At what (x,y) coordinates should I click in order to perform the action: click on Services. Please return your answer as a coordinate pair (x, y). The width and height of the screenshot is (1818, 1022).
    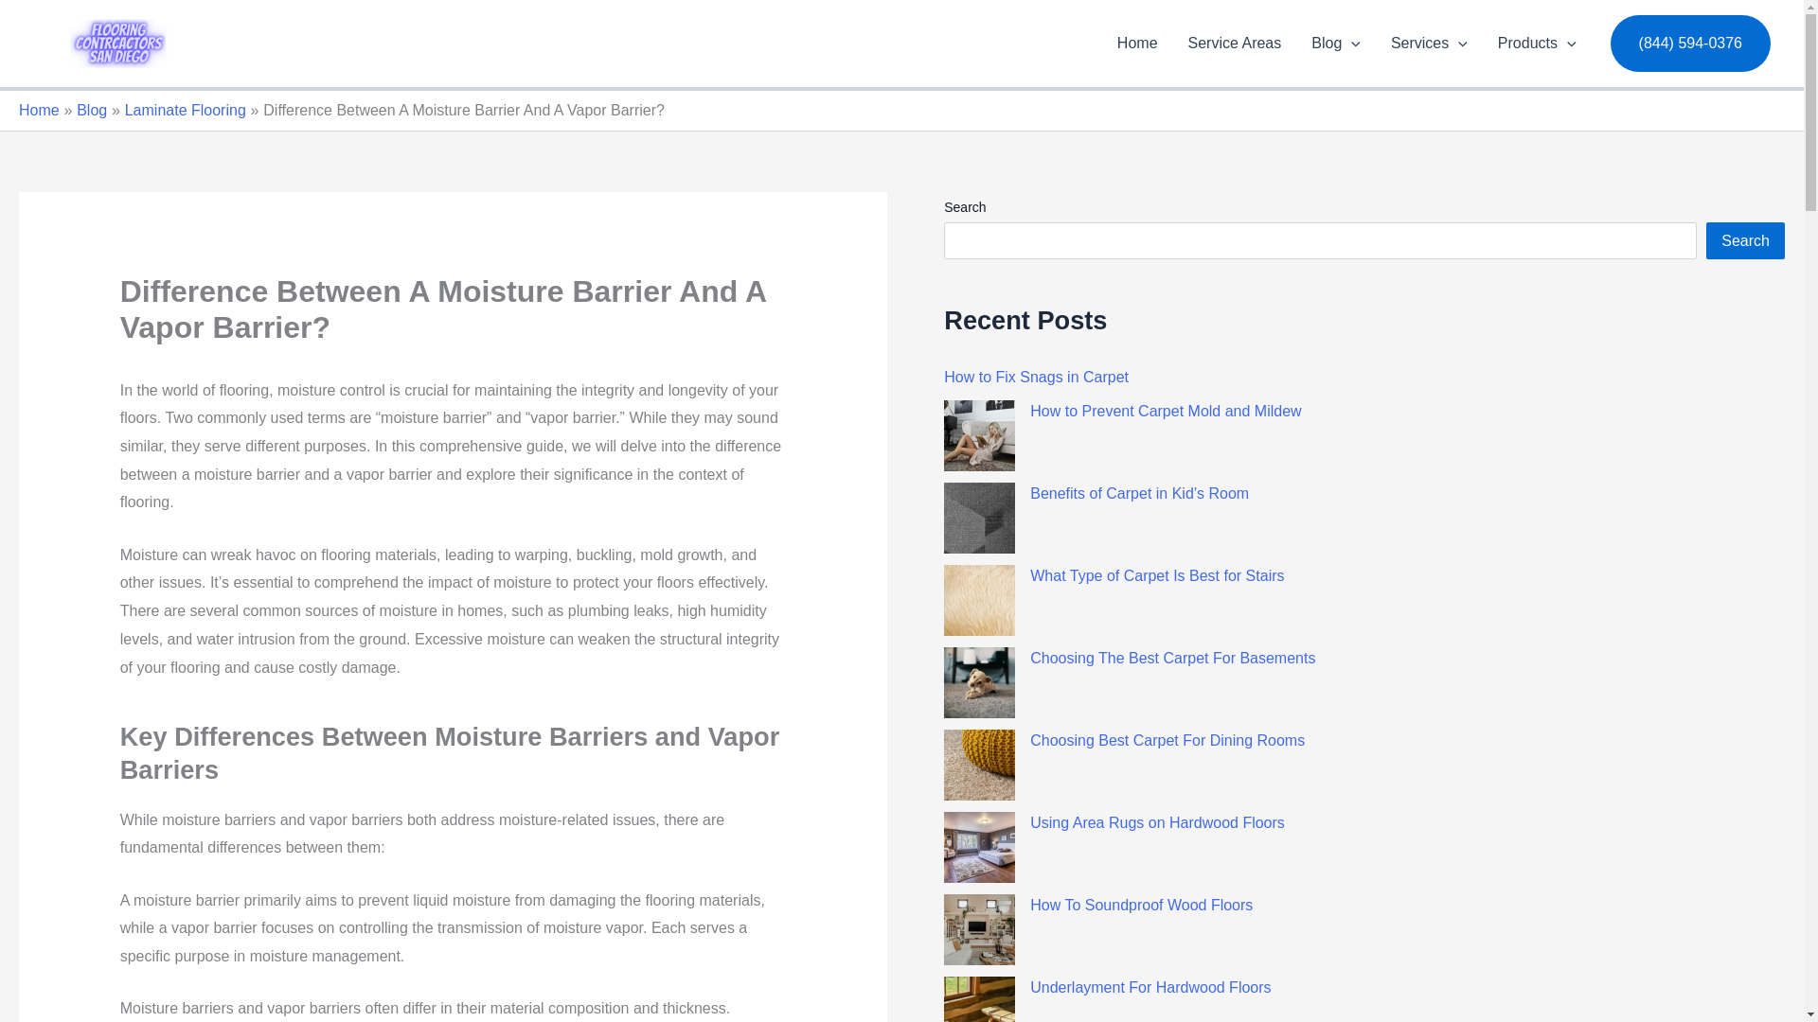
    Looking at the image, I should click on (1430, 44).